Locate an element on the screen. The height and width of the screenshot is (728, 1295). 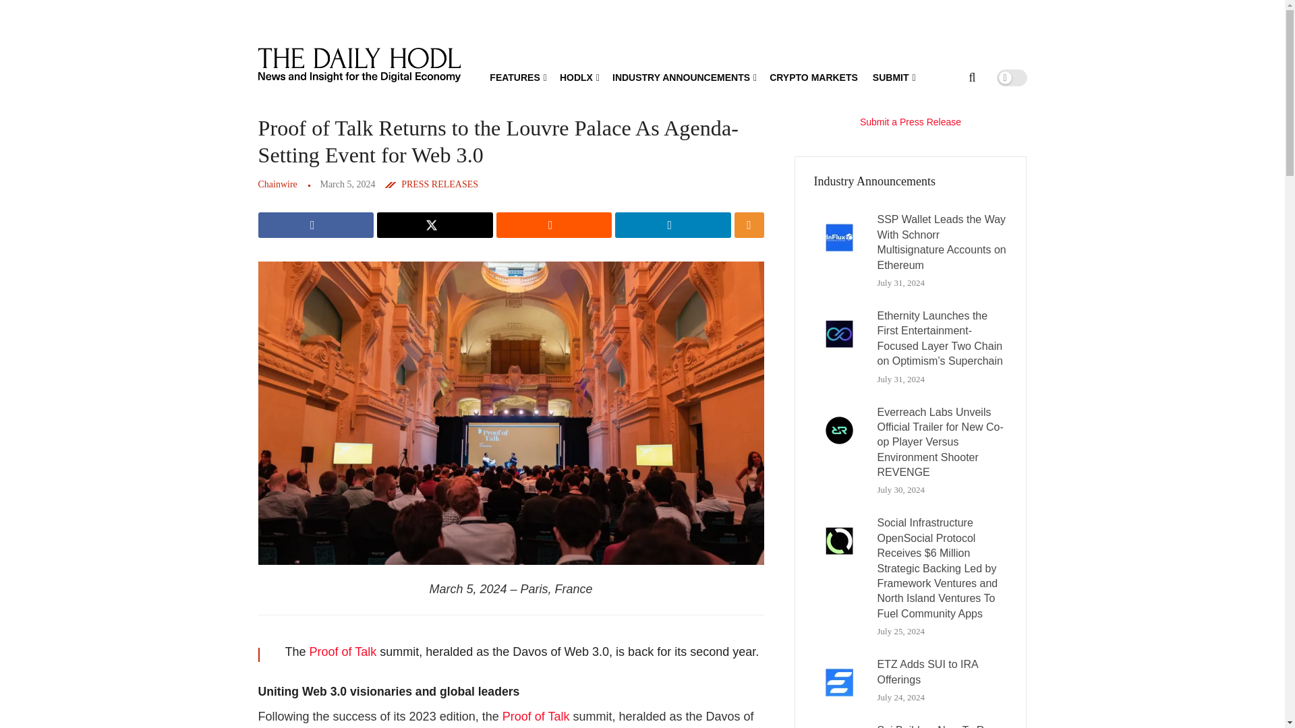
CRYPTO MARKETS is located at coordinates (813, 77).